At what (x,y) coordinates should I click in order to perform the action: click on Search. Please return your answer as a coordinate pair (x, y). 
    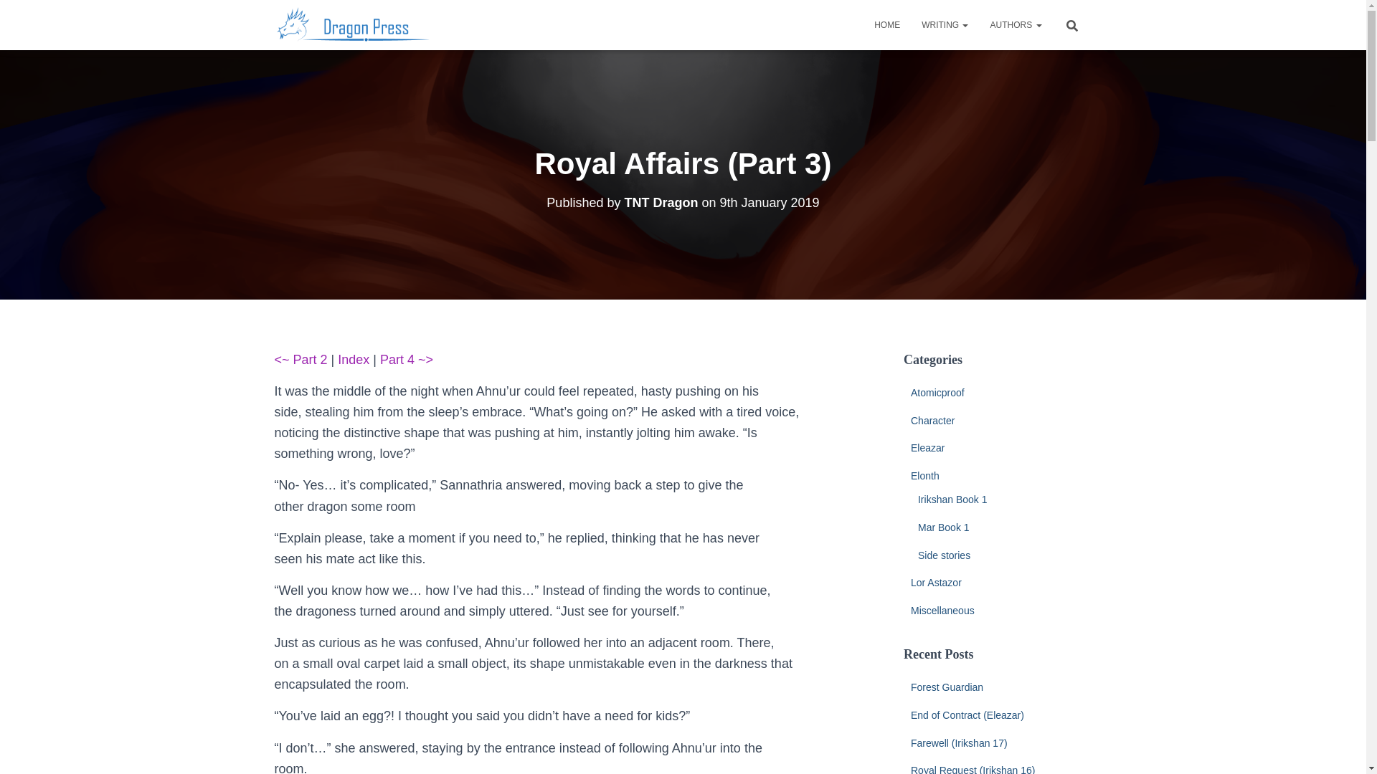
    Looking at the image, I should click on (16, 16).